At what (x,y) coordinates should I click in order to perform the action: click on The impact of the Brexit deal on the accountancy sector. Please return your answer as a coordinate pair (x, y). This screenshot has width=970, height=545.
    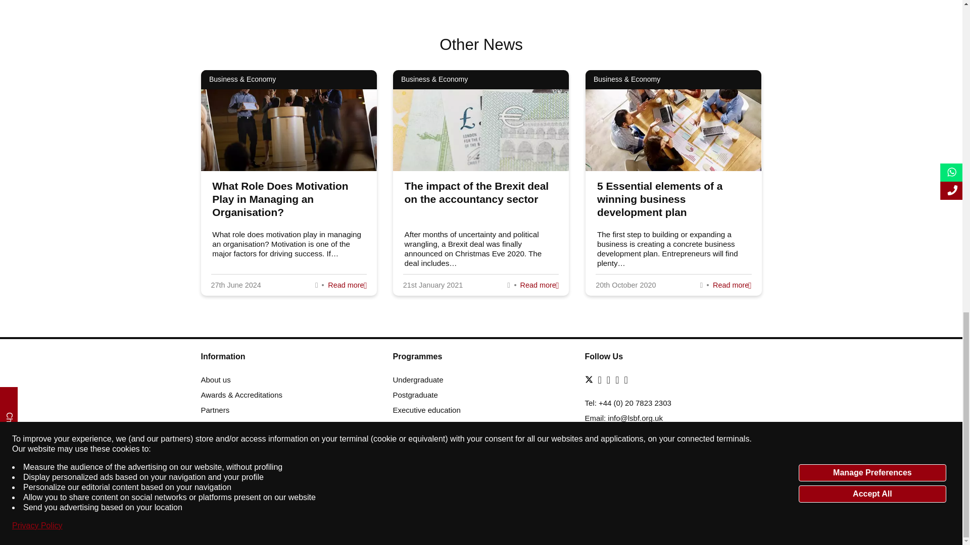
    Looking at the image, I should click on (539, 285).